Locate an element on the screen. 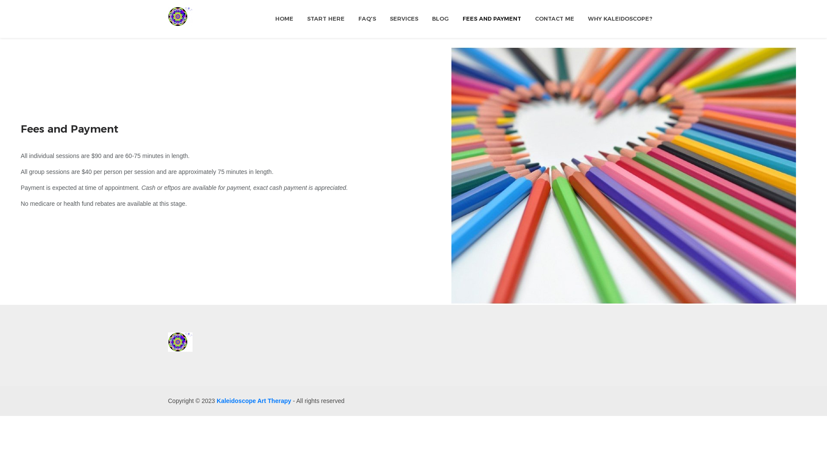  CONTACT ME is located at coordinates (555, 19).